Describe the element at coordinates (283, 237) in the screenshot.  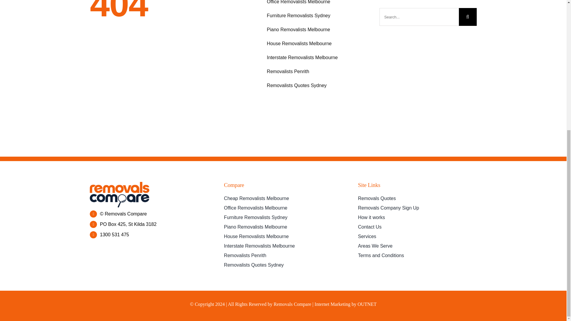
I see `House Removalists Melbourne` at that location.